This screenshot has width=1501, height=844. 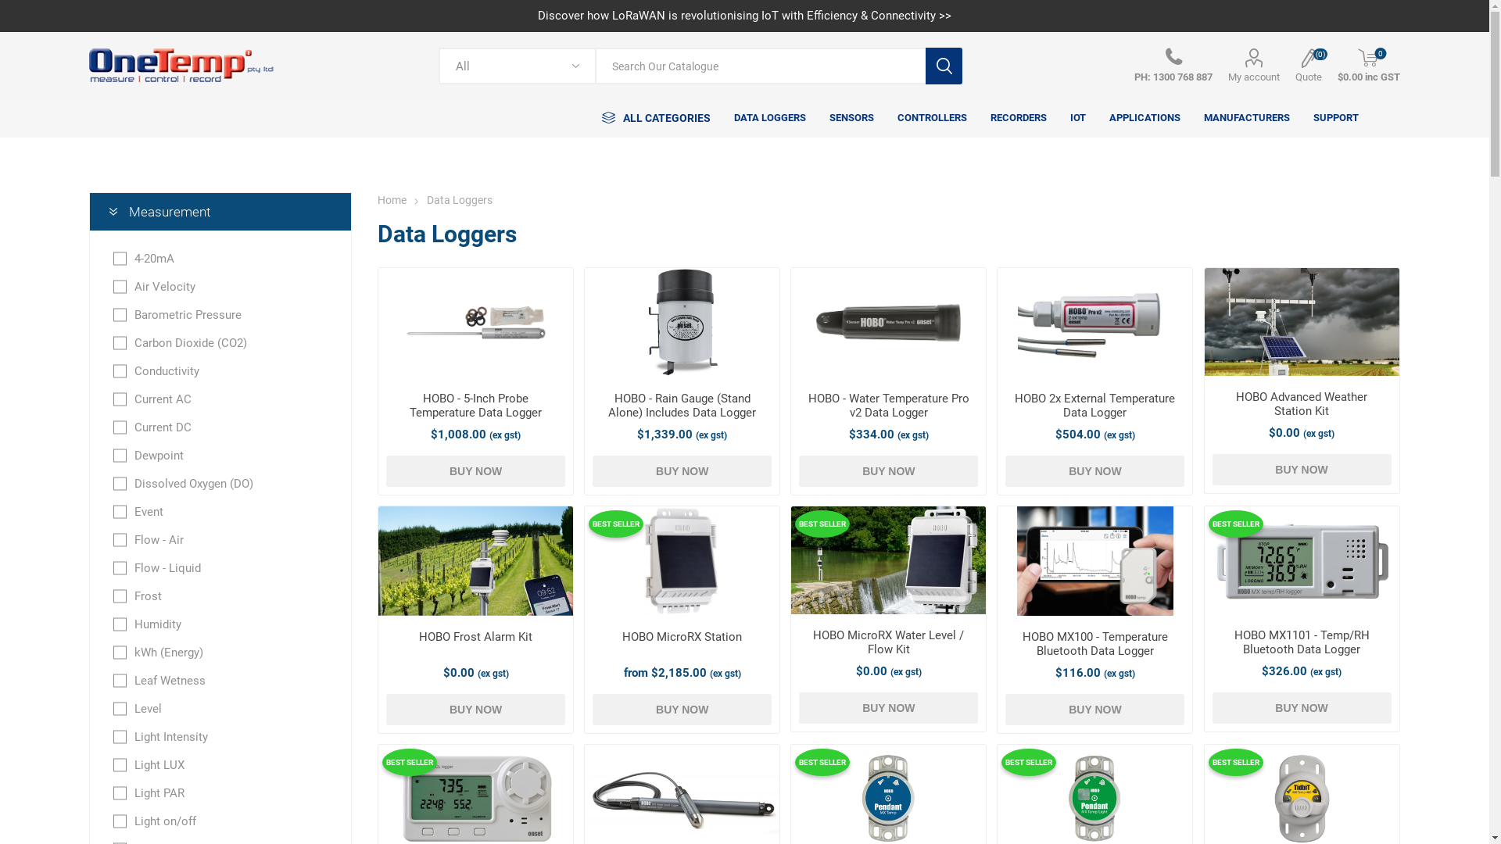 What do you see at coordinates (1234, 522) in the screenshot?
I see `BEST SELLER` at bounding box center [1234, 522].